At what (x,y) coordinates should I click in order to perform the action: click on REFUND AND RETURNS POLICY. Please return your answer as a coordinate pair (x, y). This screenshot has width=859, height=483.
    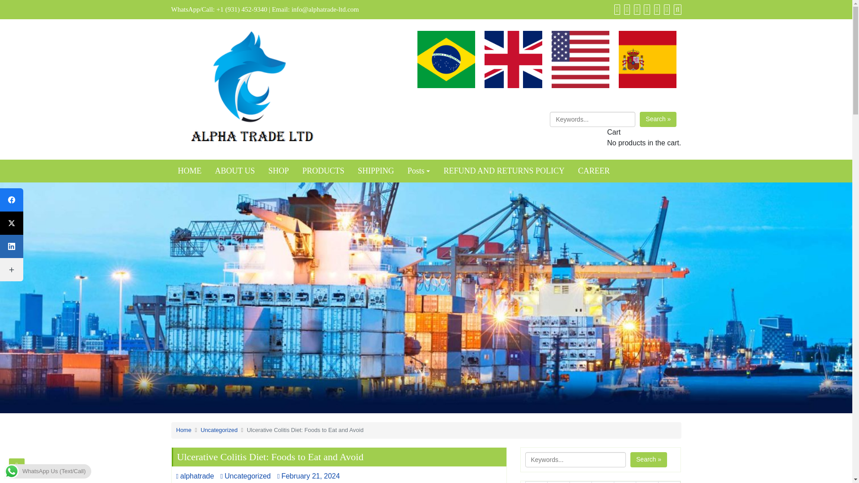
    Looking at the image, I should click on (504, 171).